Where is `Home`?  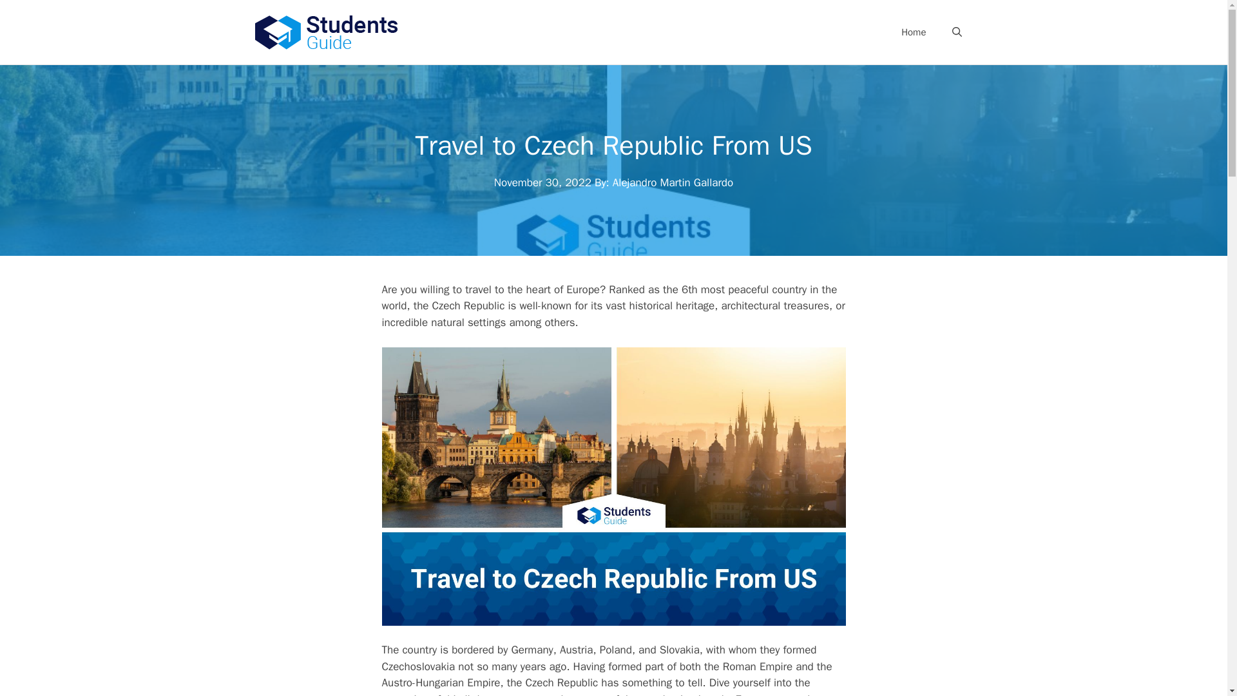
Home is located at coordinates (914, 32).